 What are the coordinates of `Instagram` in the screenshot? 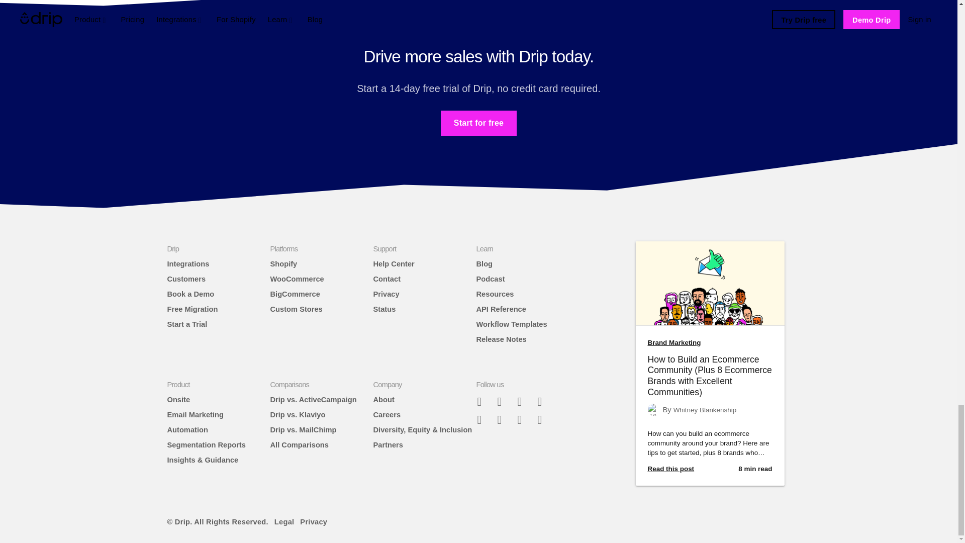 It's located at (544, 401).